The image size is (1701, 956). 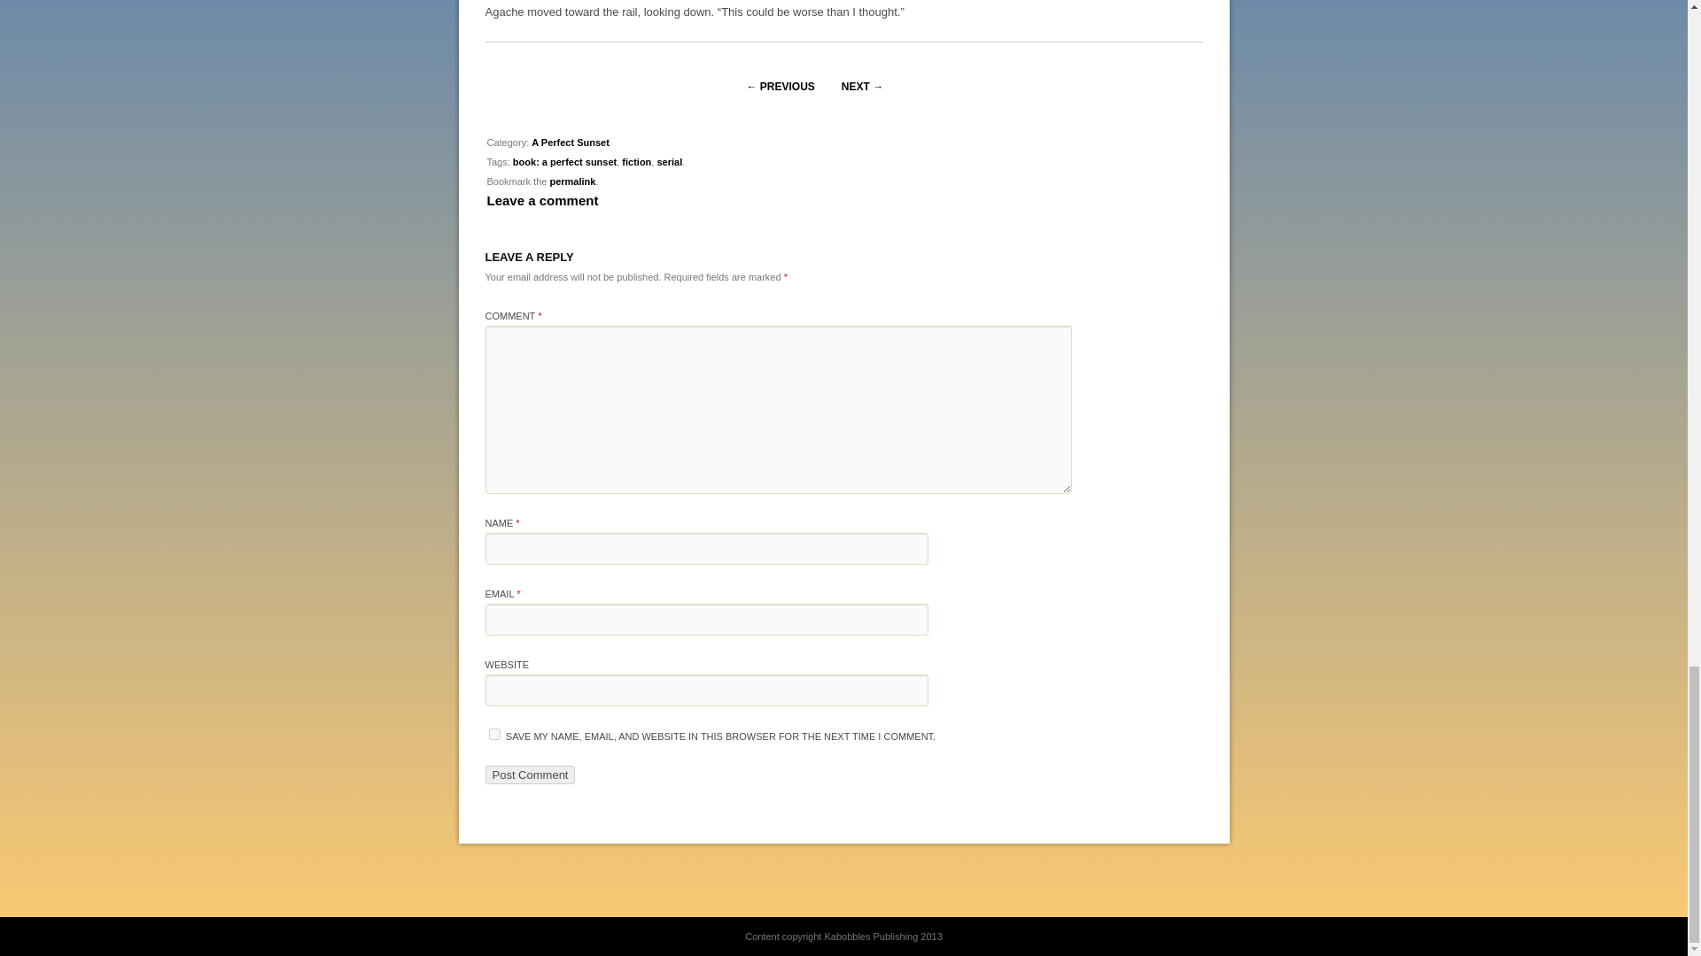 What do you see at coordinates (572, 181) in the screenshot?
I see `Permalink to Decisions in Debate` at bounding box center [572, 181].